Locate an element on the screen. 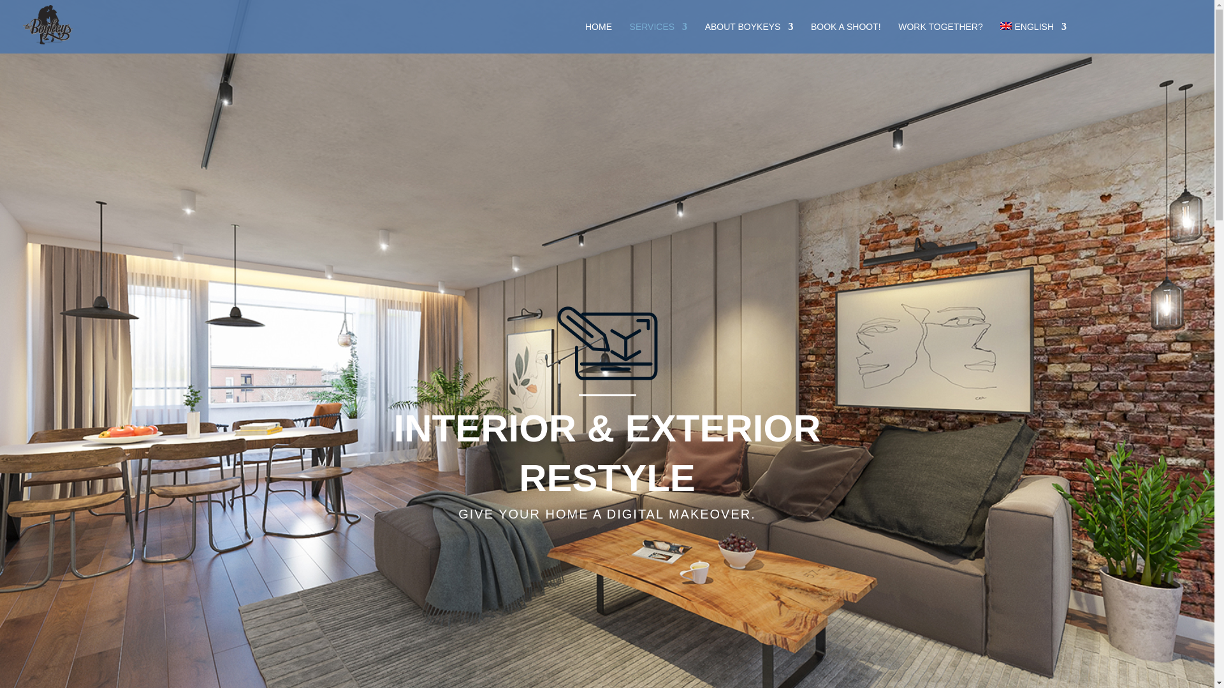  ENGLISH is located at coordinates (1033, 38).